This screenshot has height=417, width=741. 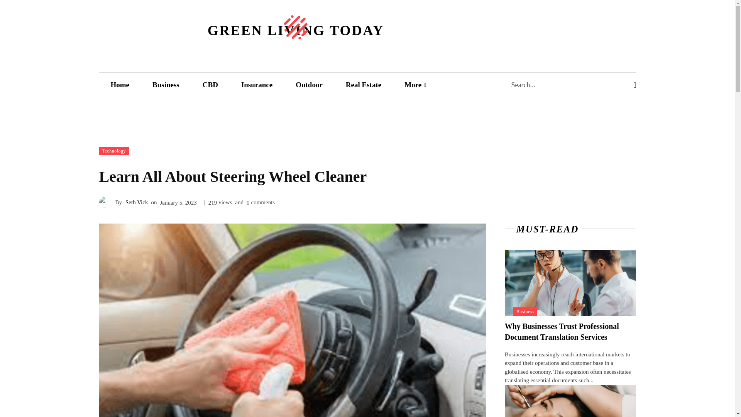 I want to click on Seth Vick, so click(x=107, y=202).